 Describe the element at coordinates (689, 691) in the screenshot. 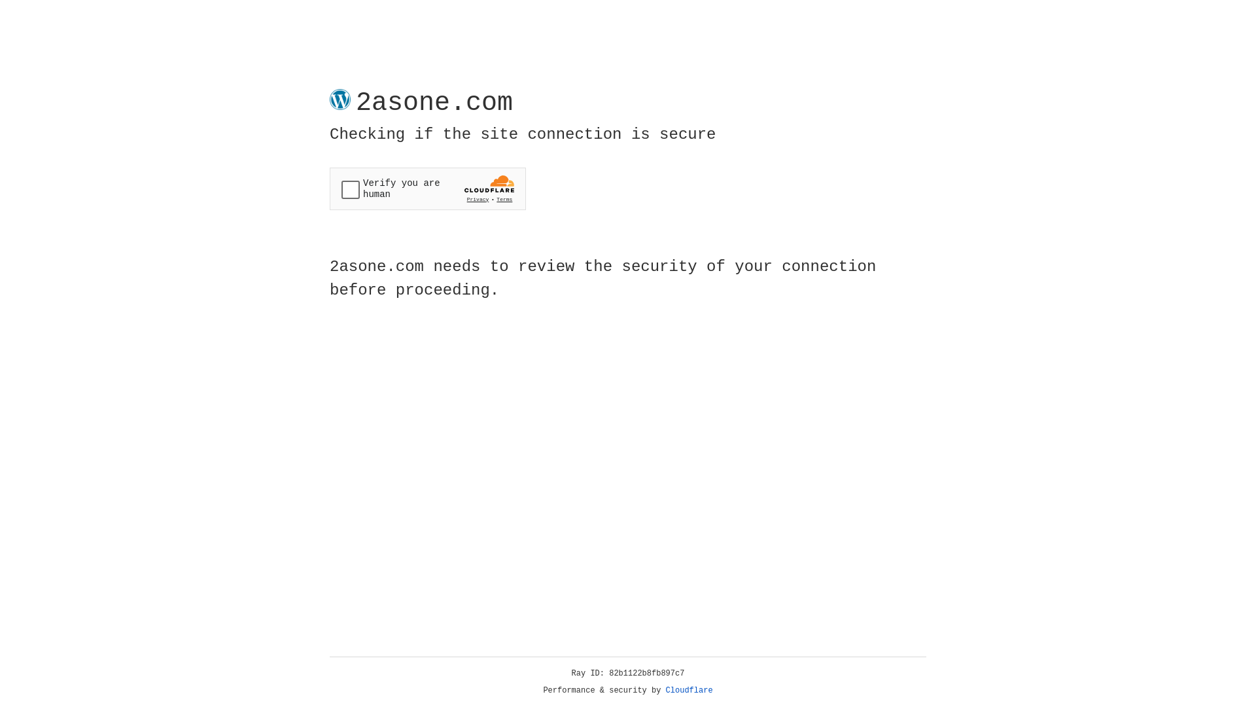

I see `Cloudflare` at that location.